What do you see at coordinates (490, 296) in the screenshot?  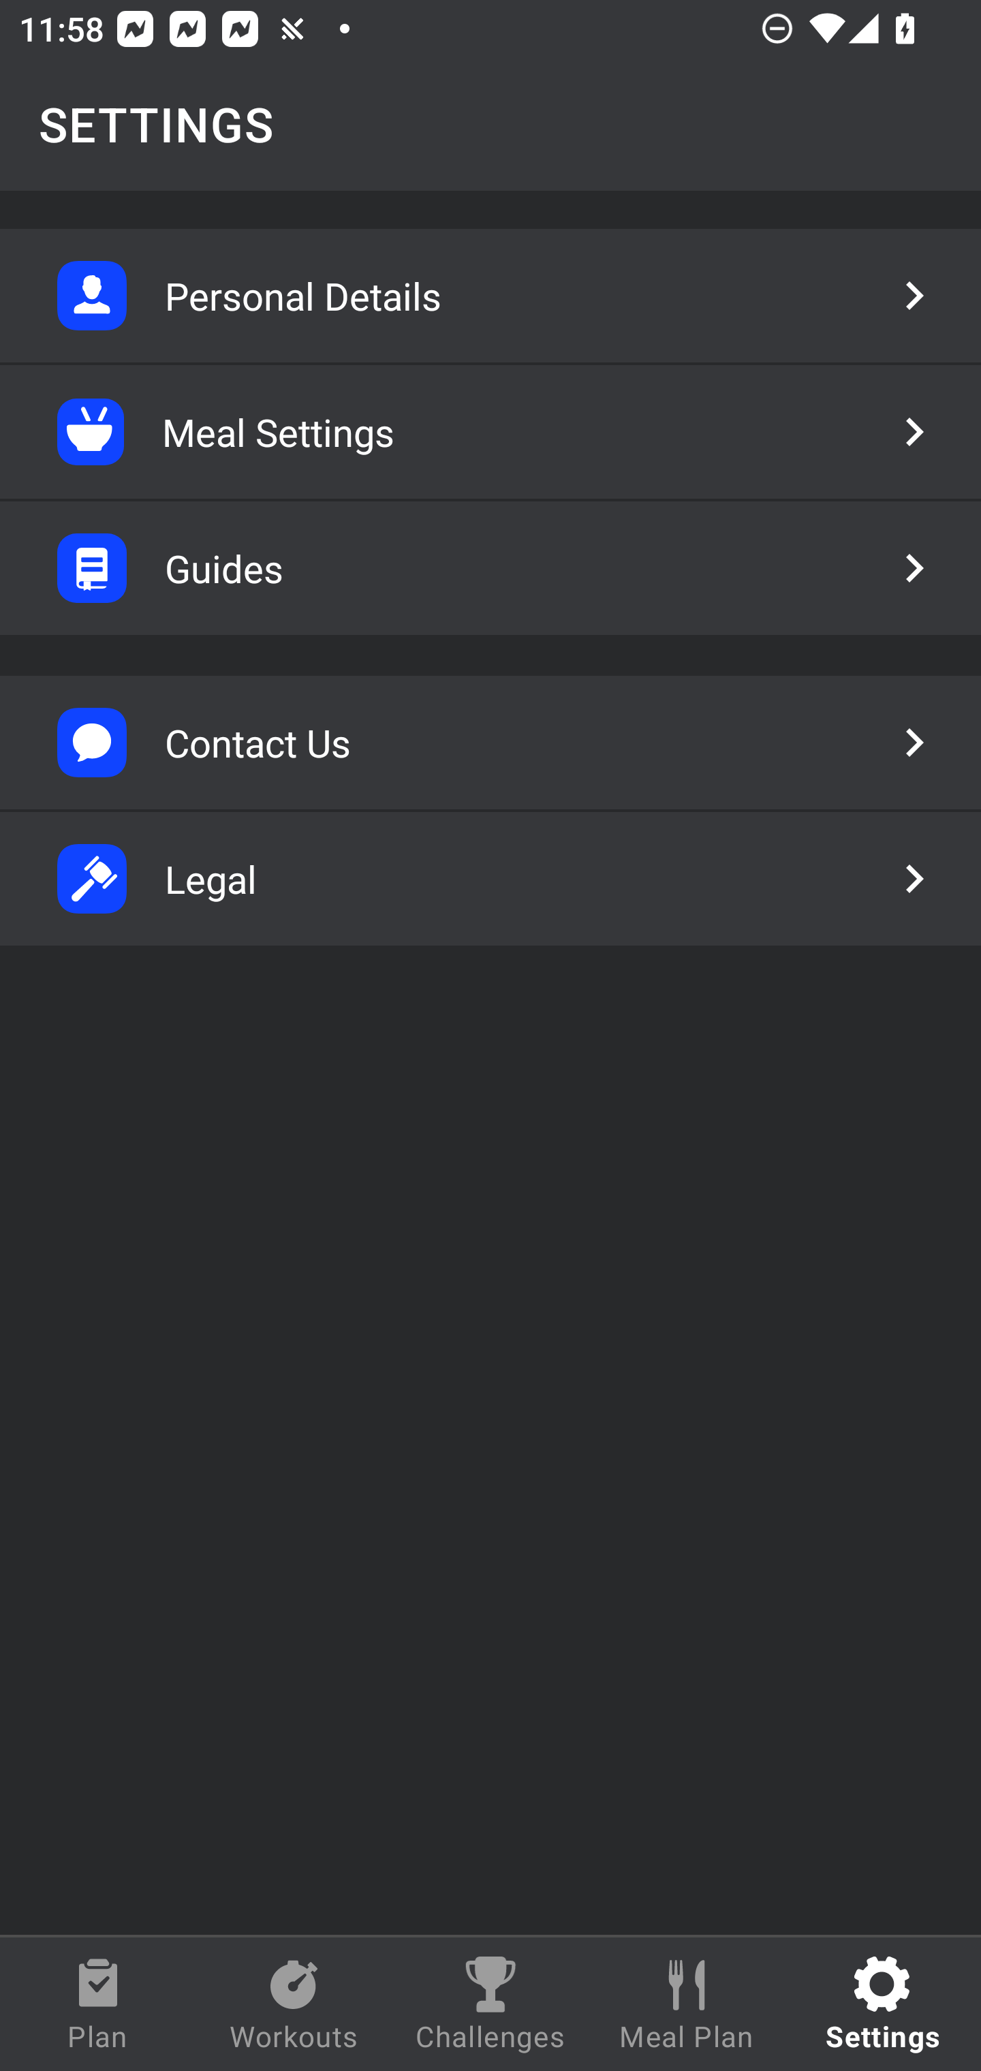 I see `Personal Details` at bounding box center [490, 296].